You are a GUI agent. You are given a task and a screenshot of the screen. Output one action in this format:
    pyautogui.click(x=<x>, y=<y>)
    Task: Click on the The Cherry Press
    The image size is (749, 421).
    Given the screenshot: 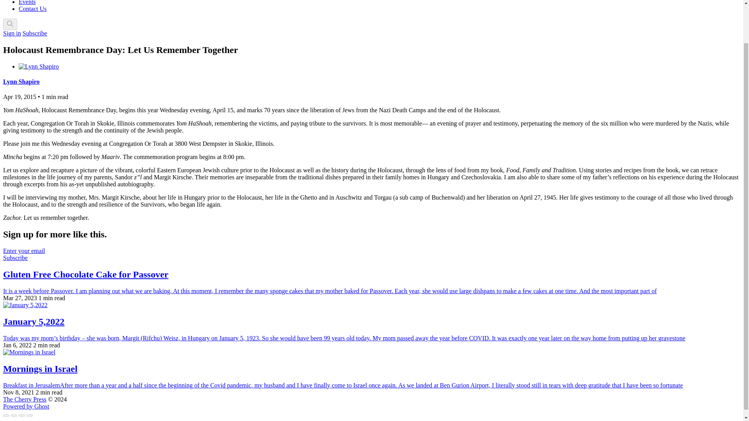 What is the action you would take?
    pyautogui.click(x=25, y=399)
    